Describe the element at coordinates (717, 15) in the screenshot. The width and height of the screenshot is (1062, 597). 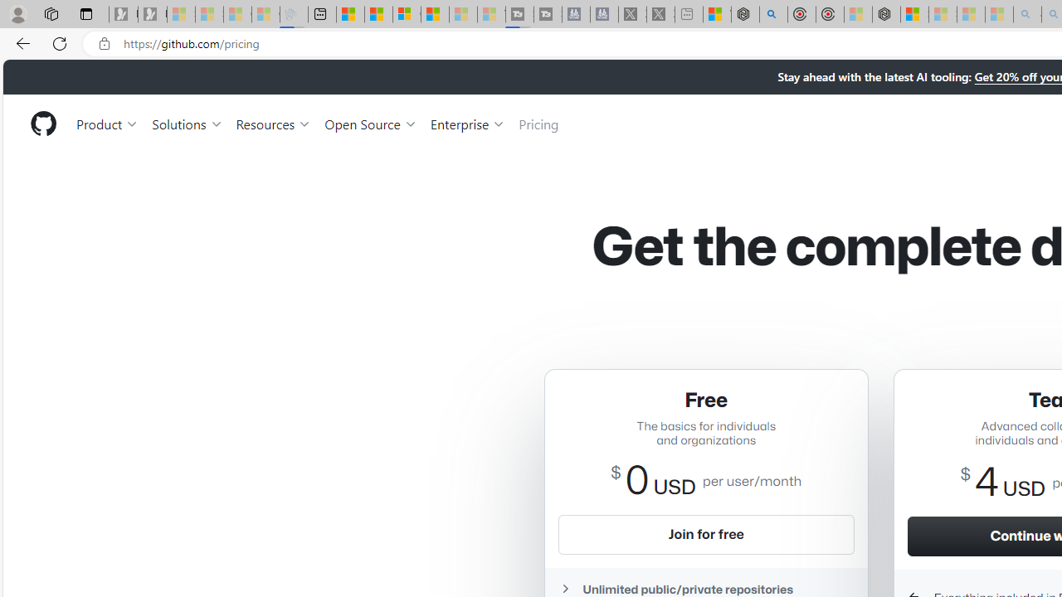
I see `Wildlife - MSN` at that location.